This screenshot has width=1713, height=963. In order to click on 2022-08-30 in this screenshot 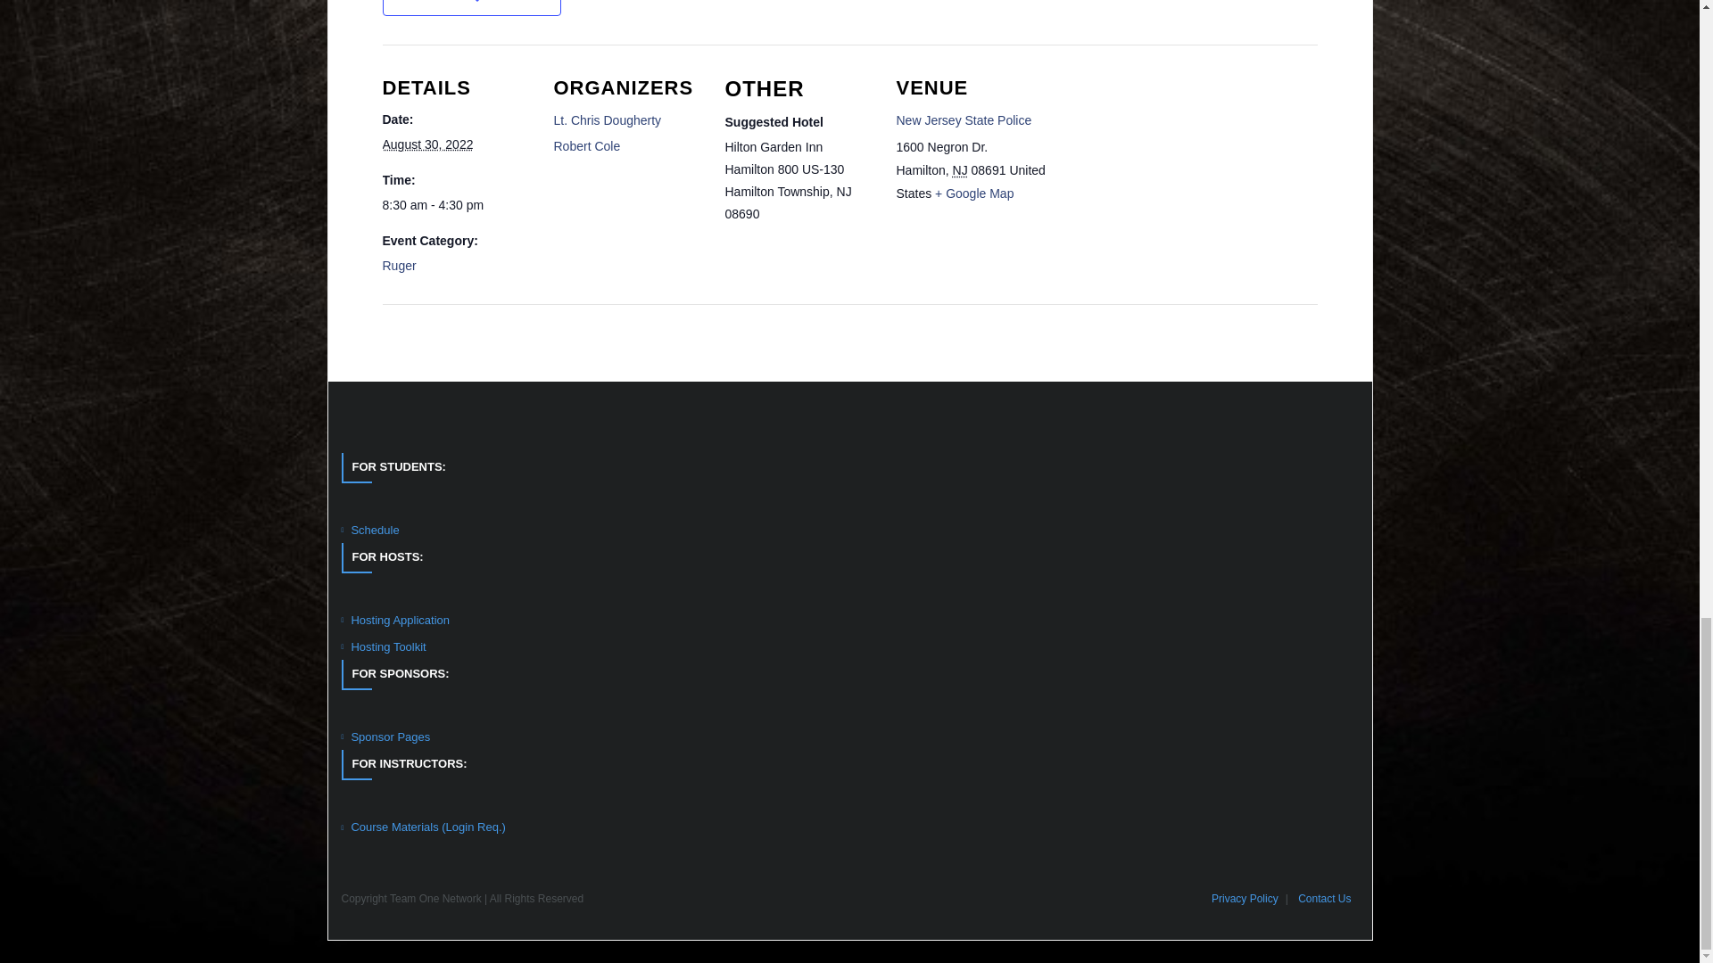, I will do `click(457, 205)`.